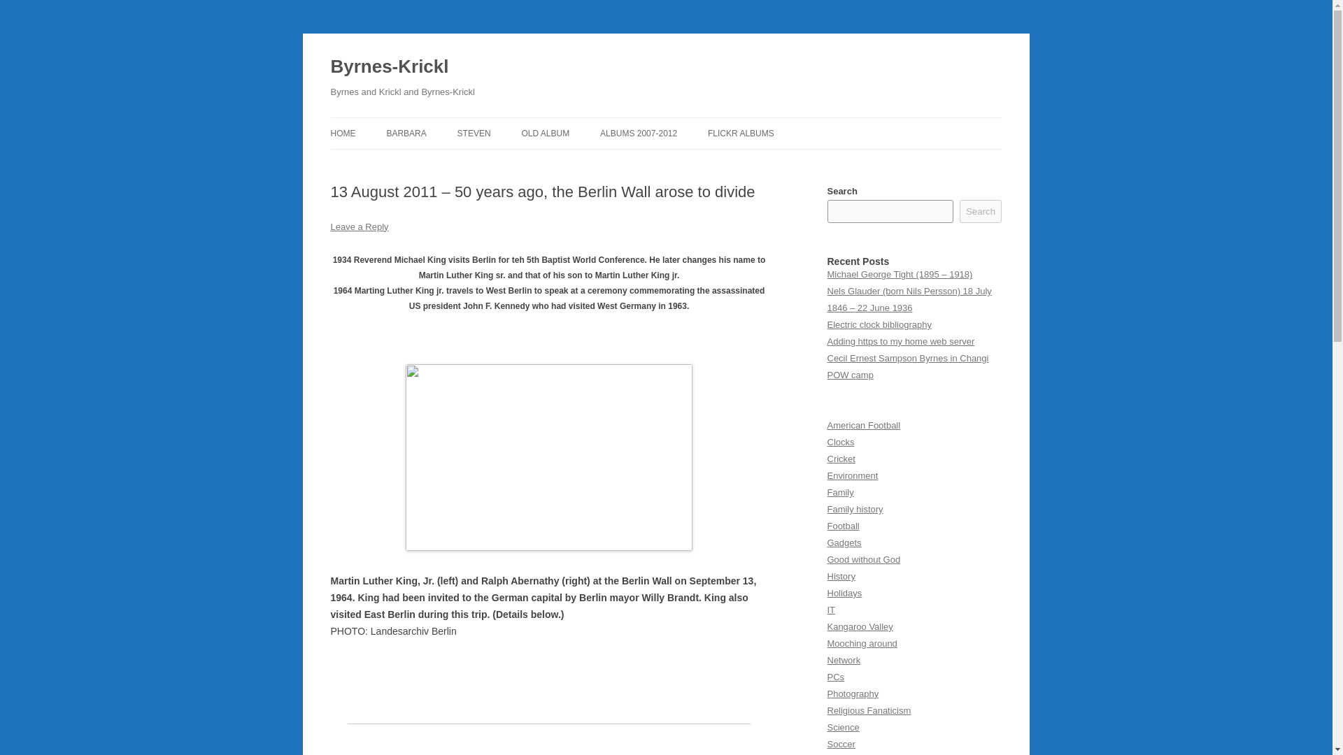 The width and height of the screenshot is (1343, 755). What do you see at coordinates (839, 492) in the screenshot?
I see `Family` at bounding box center [839, 492].